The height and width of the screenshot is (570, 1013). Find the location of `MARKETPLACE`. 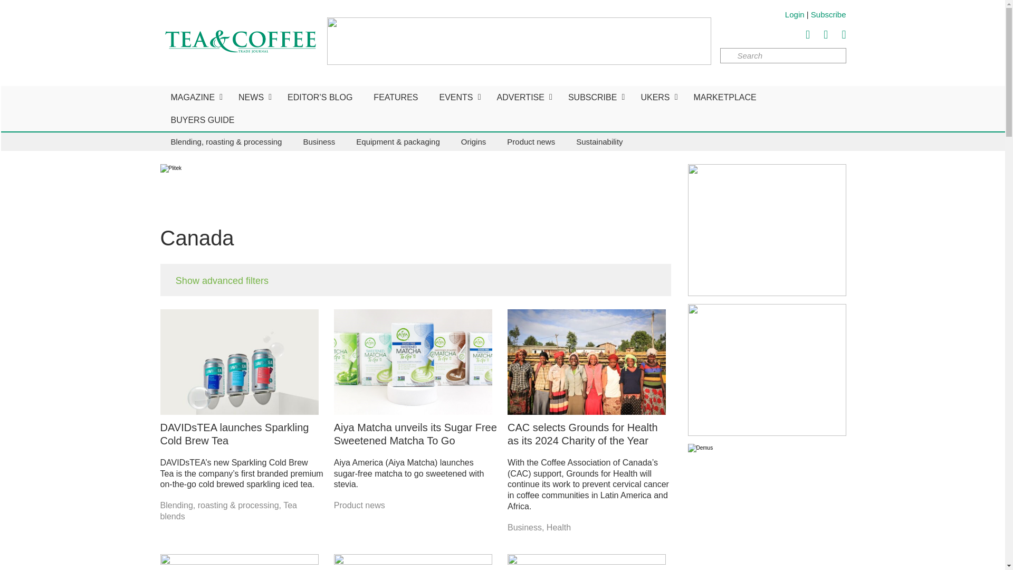

MARKETPLACE is located at coordinates (725, 97).